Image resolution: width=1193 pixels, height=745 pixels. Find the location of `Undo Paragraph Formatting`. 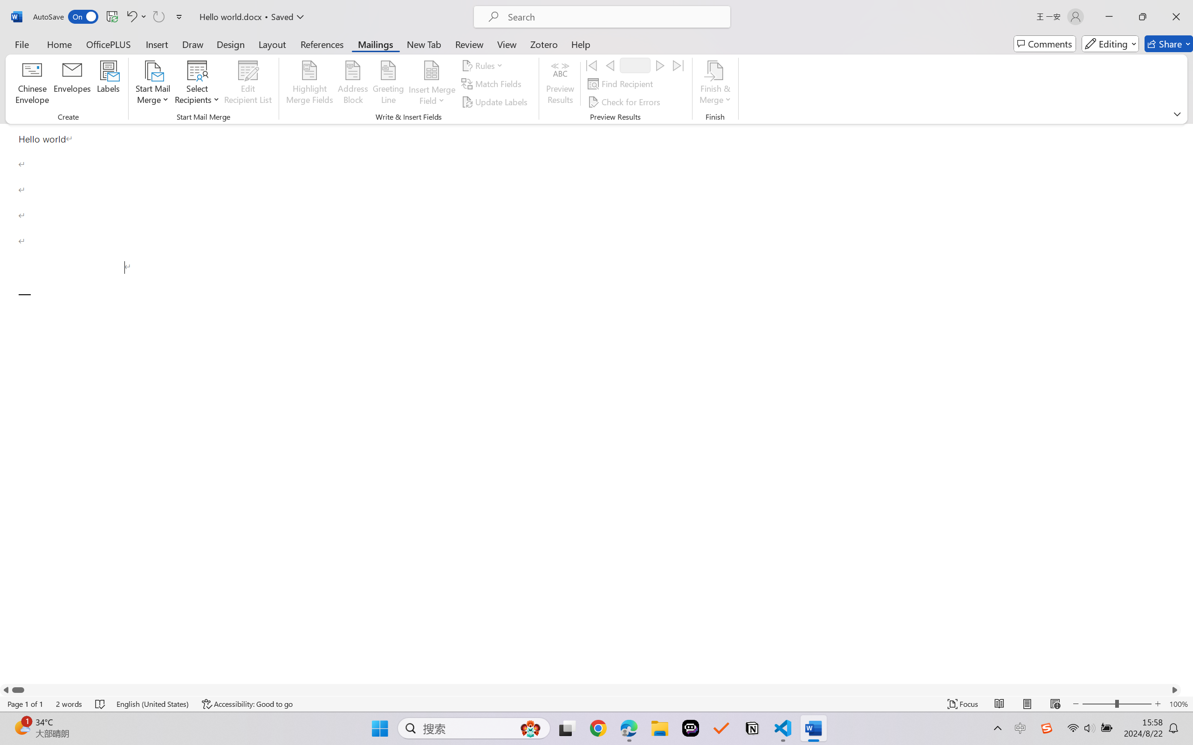

Undo Paragraph Formatting is located at coordinates (131, 17).